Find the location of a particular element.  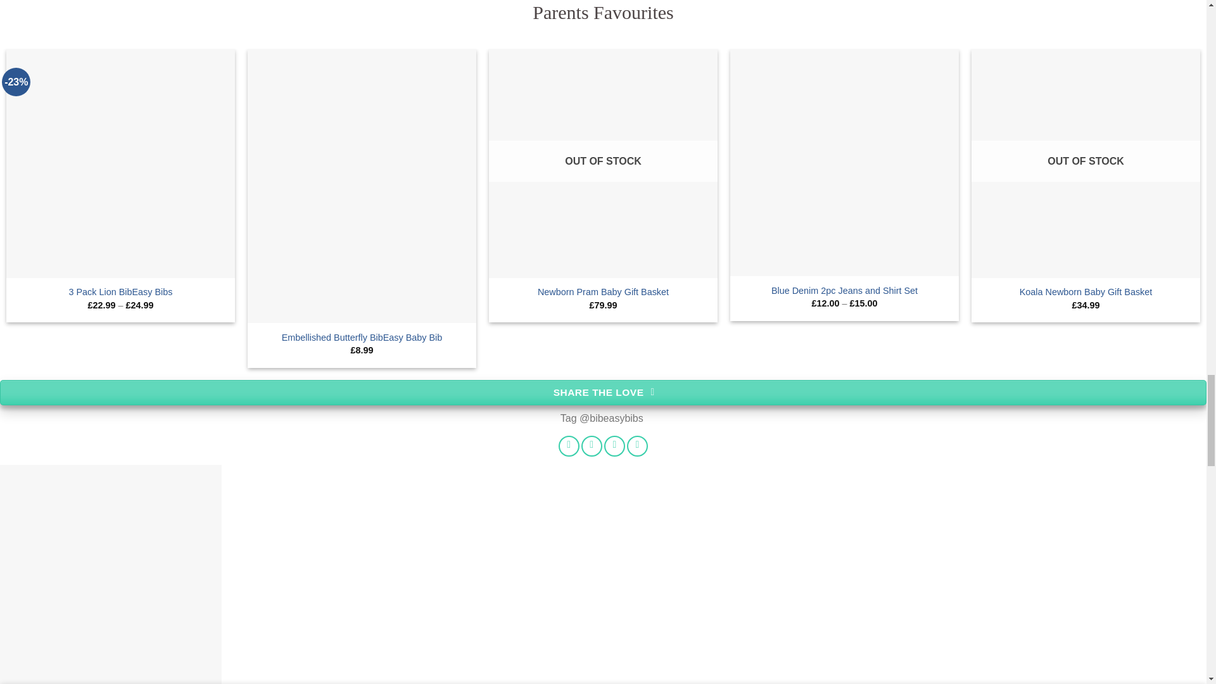

Follow on Facebook is located at coordinates (569, 446).